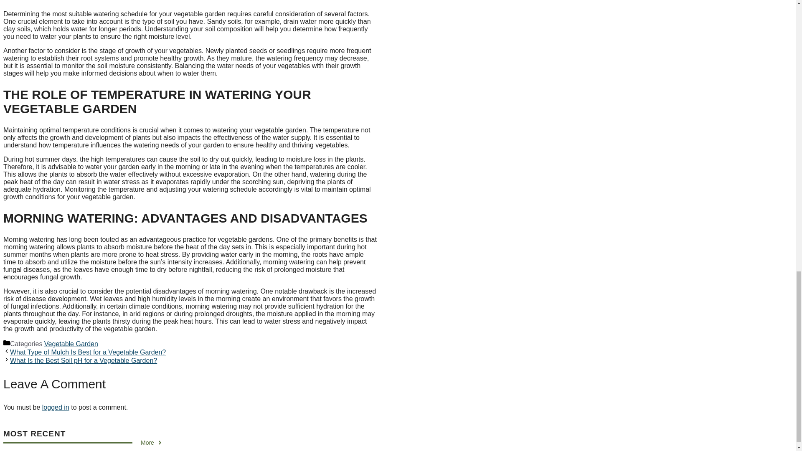 The image size is (802, 451). Describe the element at coordinates (56, 407) in the screenshot. I see `logged in` at that location.